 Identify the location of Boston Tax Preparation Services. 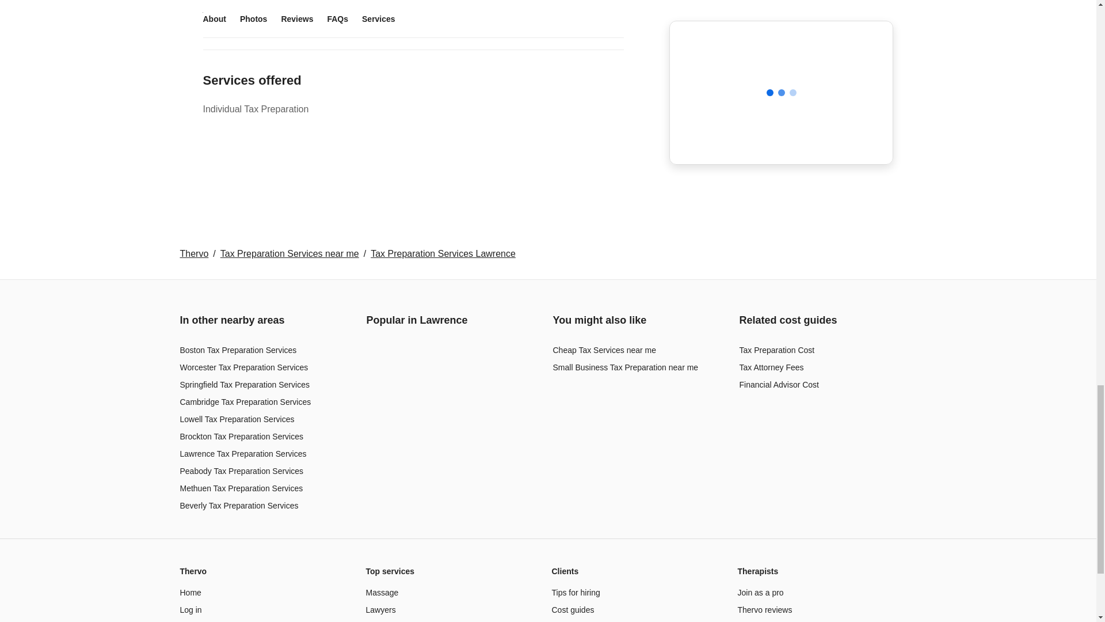
(237, 350).